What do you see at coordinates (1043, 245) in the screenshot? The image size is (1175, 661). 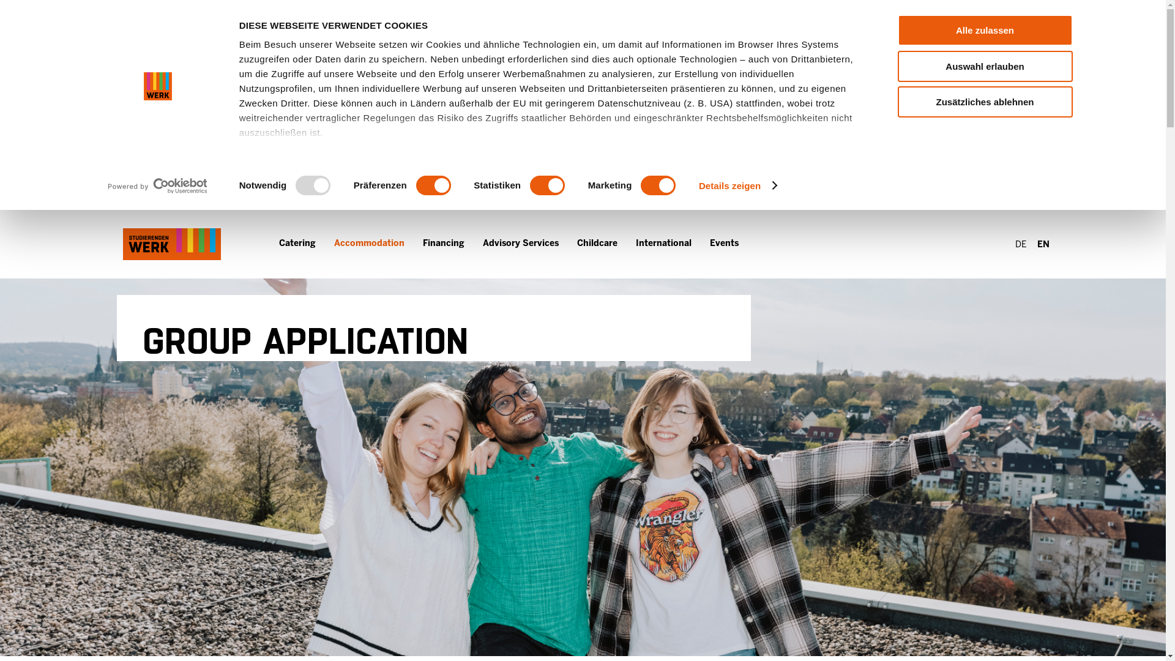 I see `Englisch` at bounding box center [1043, 245].